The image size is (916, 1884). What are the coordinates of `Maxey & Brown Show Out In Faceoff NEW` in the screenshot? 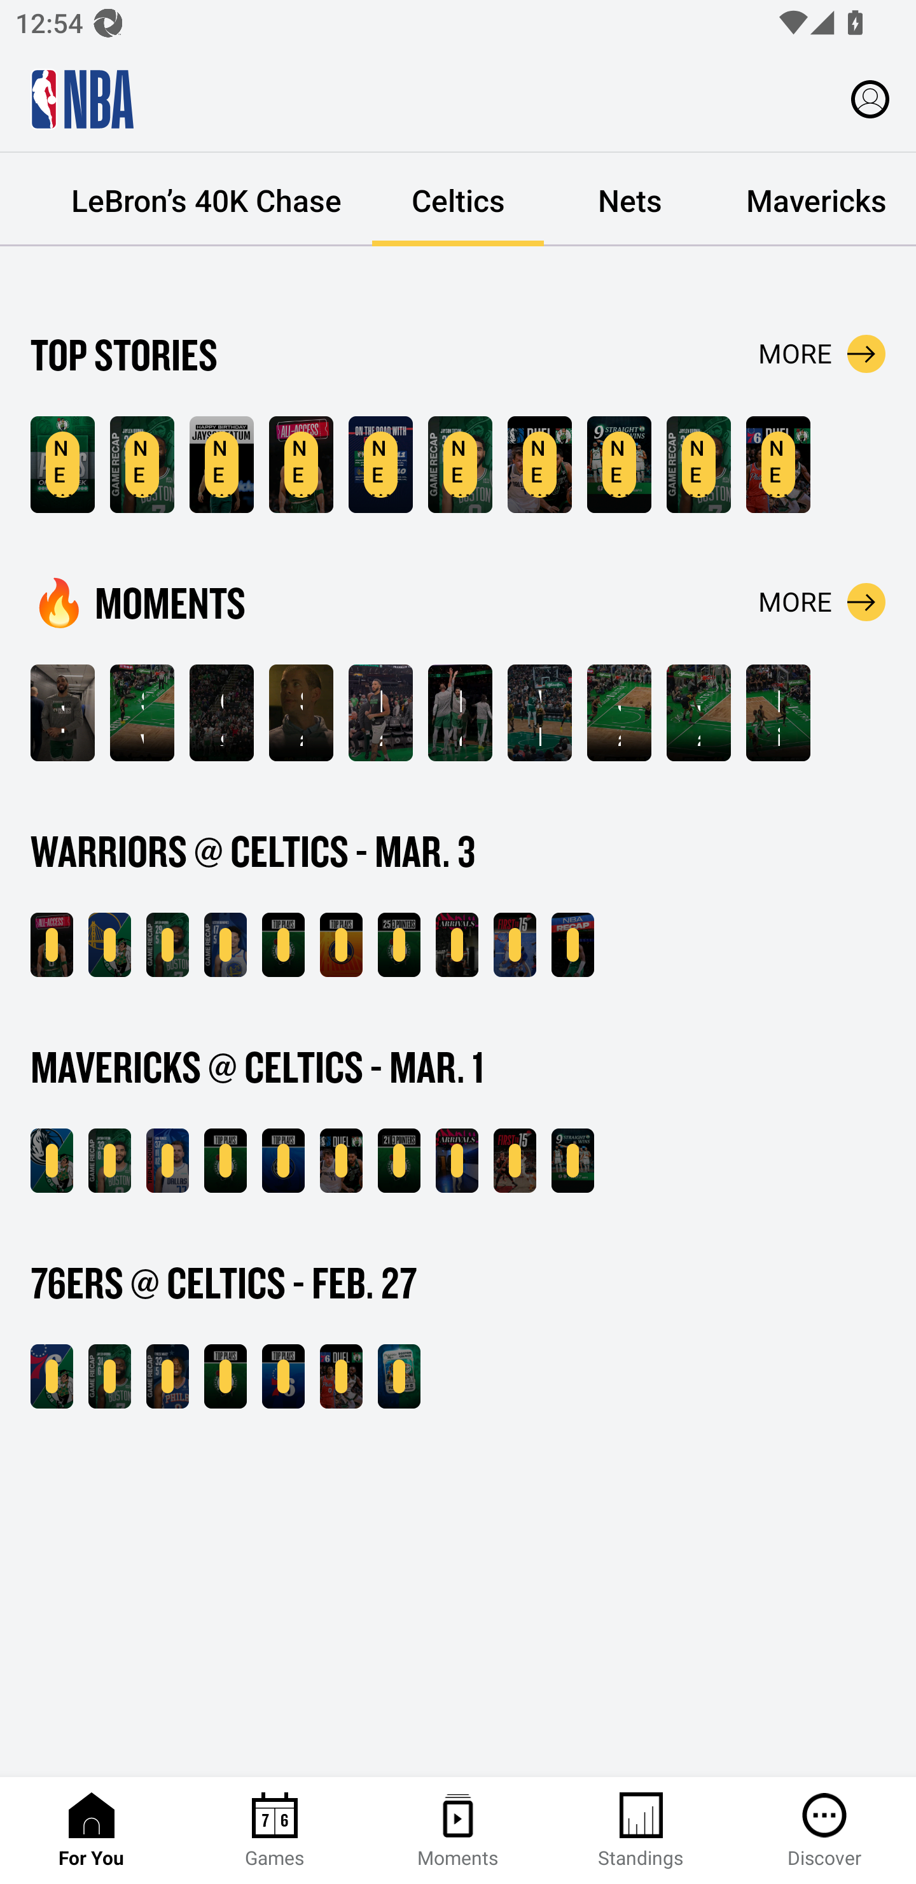 It's located at (341, 1377).